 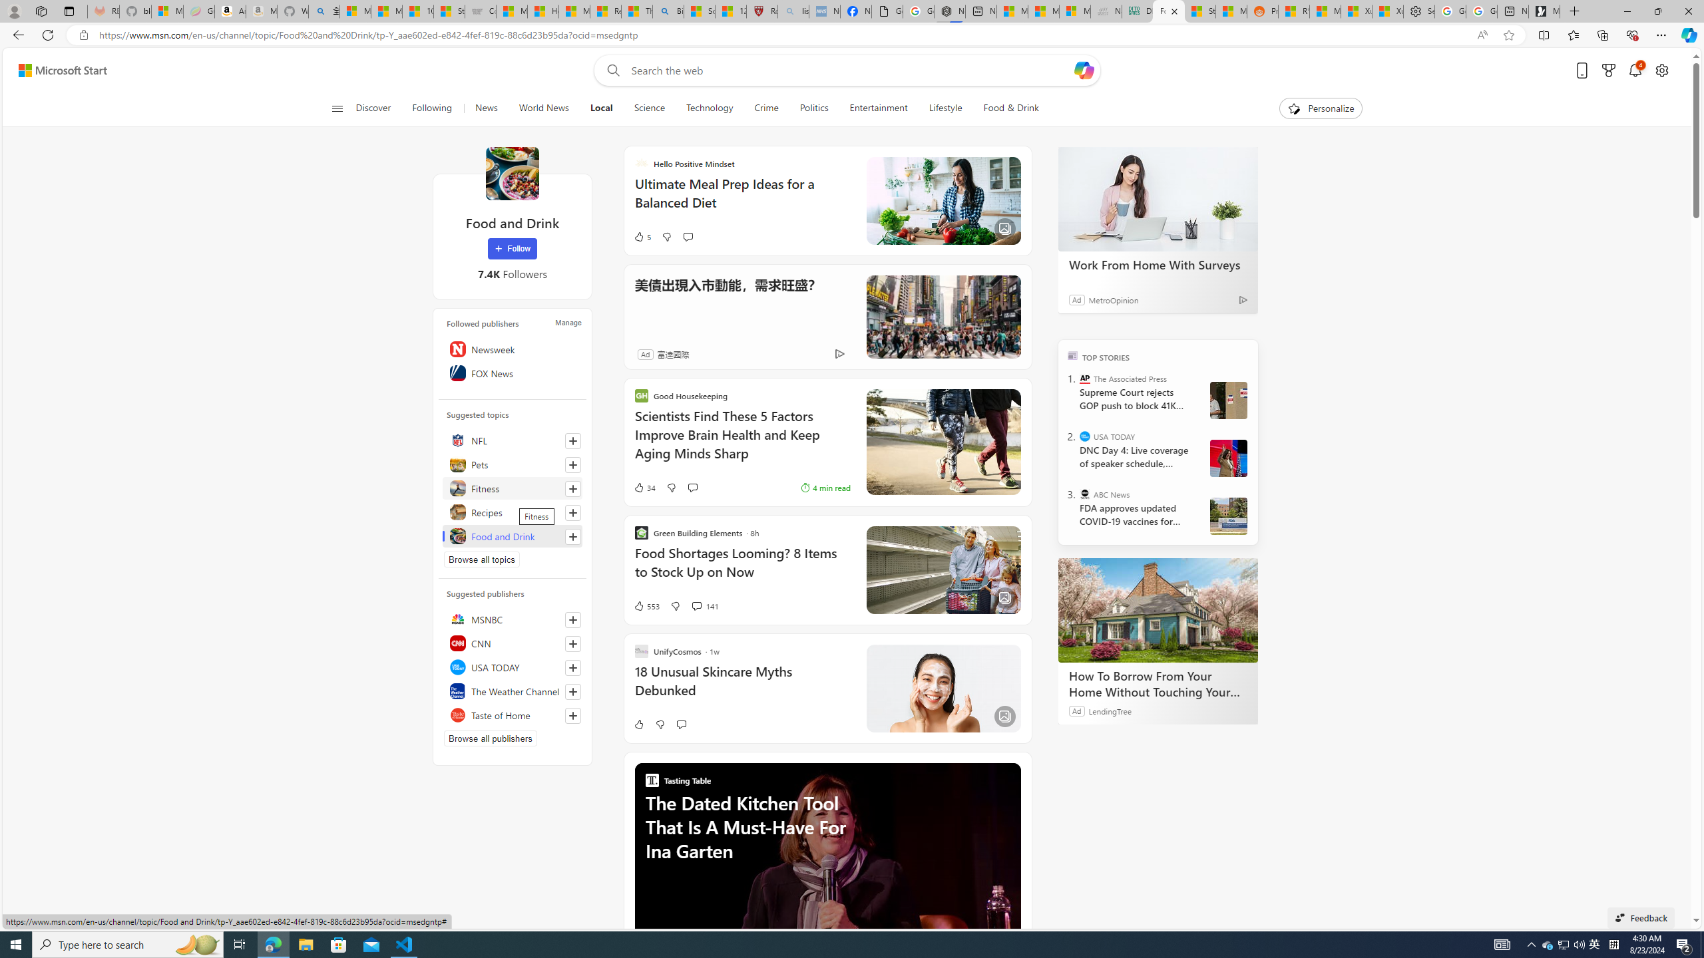 What do you see at coordinates (512, 249) in the screenshot?
I see `Follow` at bounding box center [512, 249].